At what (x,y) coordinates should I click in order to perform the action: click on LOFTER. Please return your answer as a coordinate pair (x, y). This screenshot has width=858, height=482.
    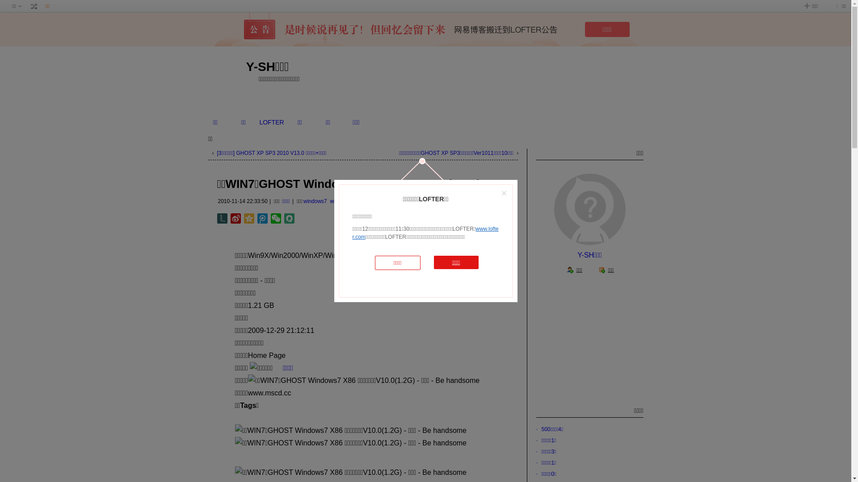
    Looking at the image, I should click on (272, 122).